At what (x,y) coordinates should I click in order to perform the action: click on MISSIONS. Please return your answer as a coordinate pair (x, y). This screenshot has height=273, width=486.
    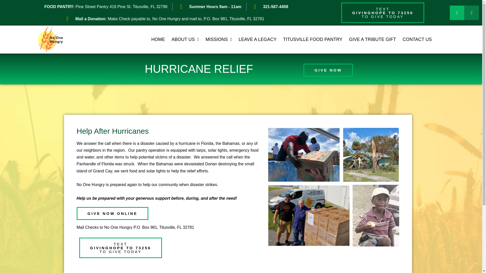
    Looking at the image, I should click on (219, 39).